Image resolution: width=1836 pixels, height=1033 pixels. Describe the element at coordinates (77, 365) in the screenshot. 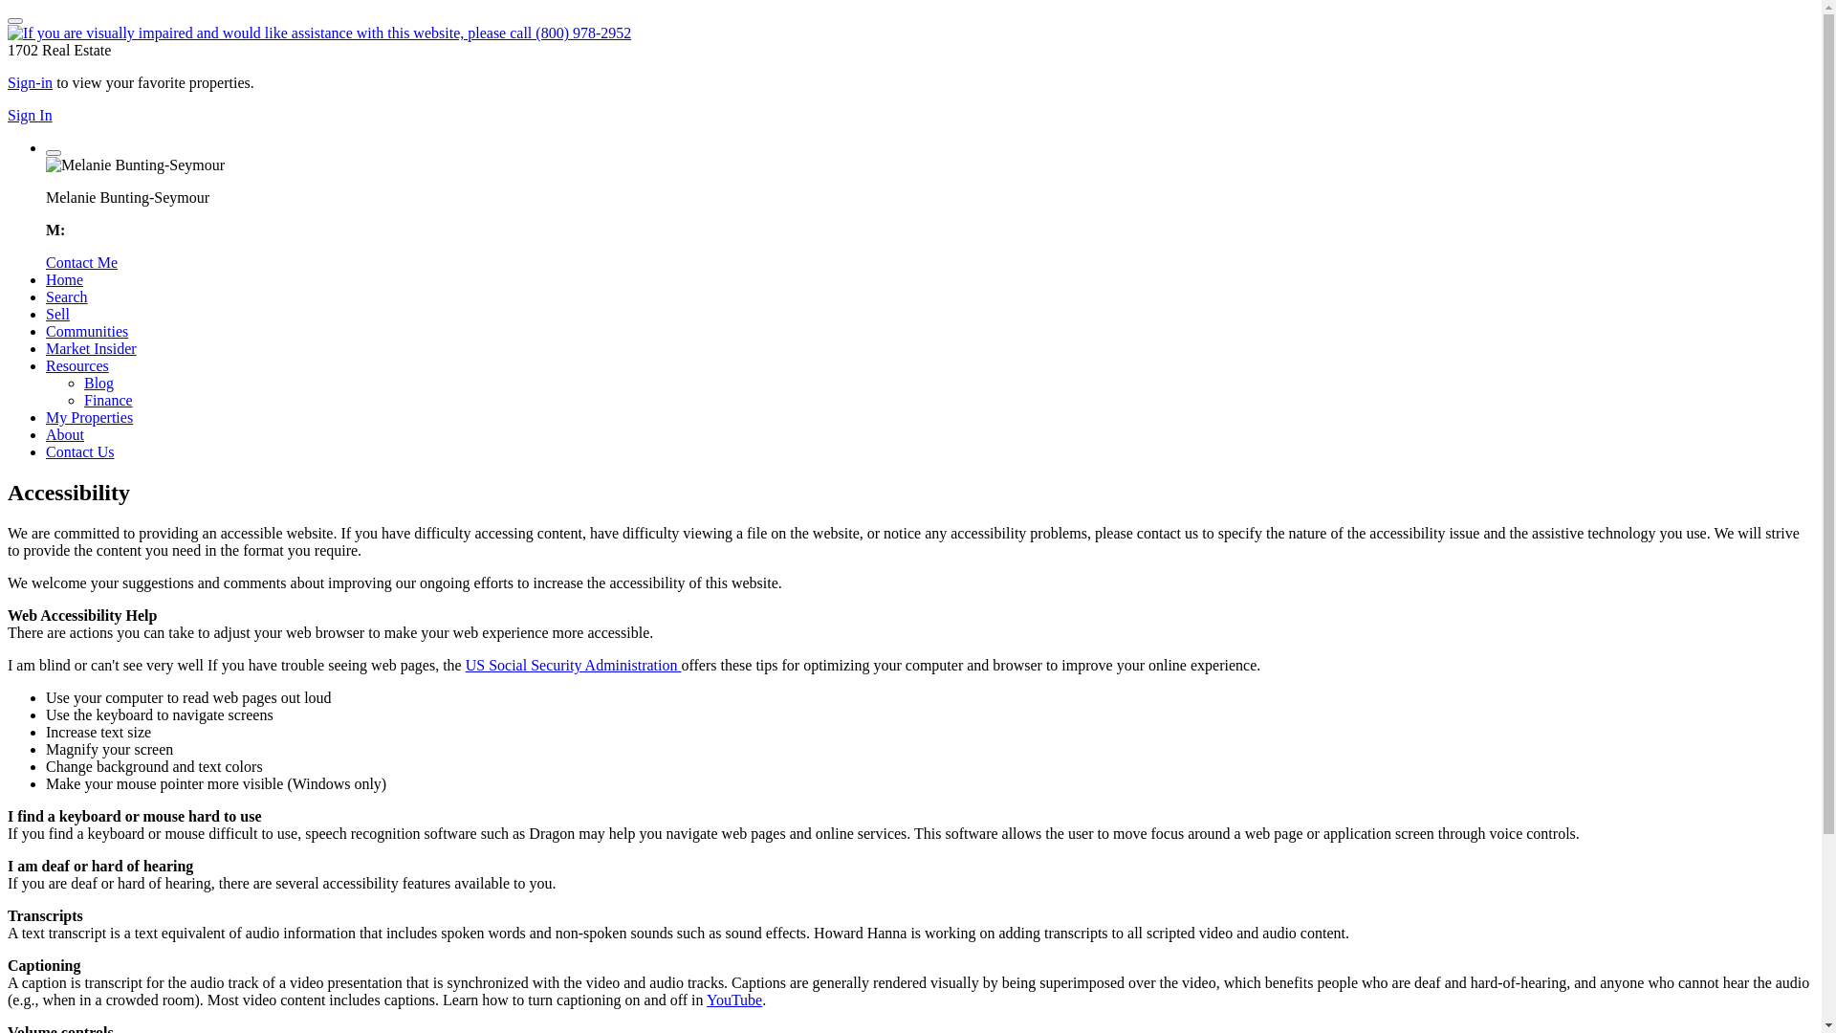

I see `Resources` at that location.